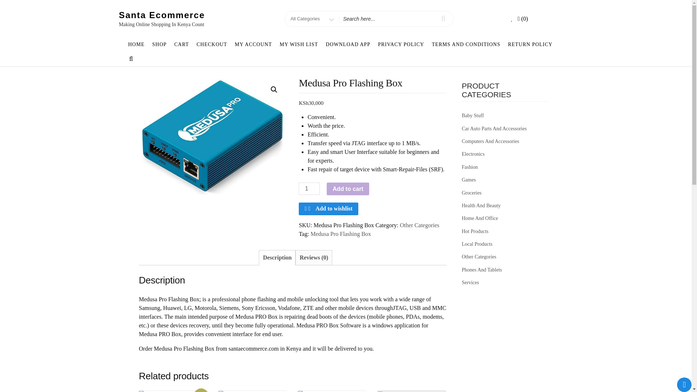 Image resolution: width=697 pixels, height=392 pixels. Describe the element at coordinates (332, 391) in the screenshot. I see `Add to cart` at that location.